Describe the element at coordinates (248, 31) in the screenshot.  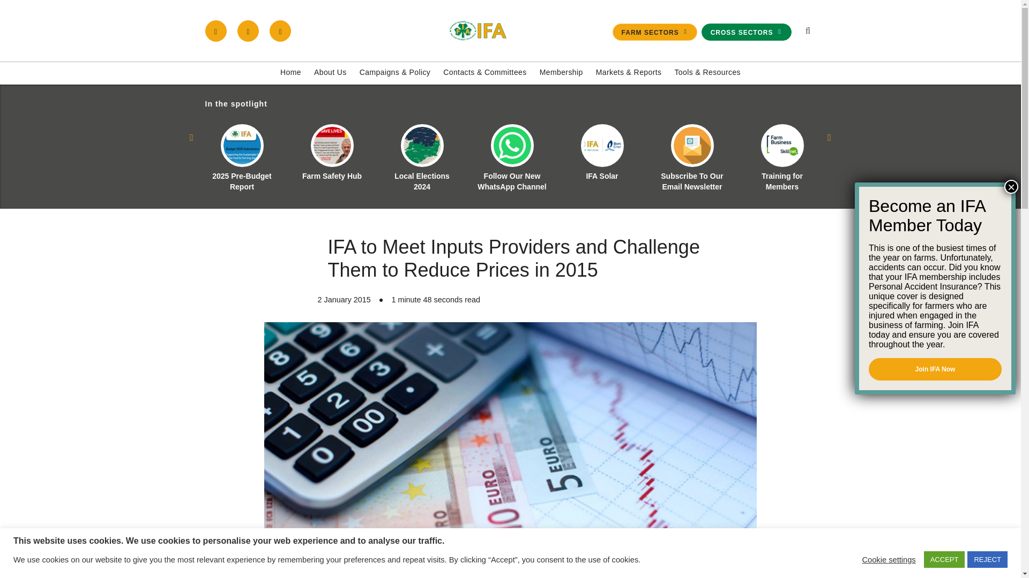
I see `Follow IFA on Twitter` at that location.